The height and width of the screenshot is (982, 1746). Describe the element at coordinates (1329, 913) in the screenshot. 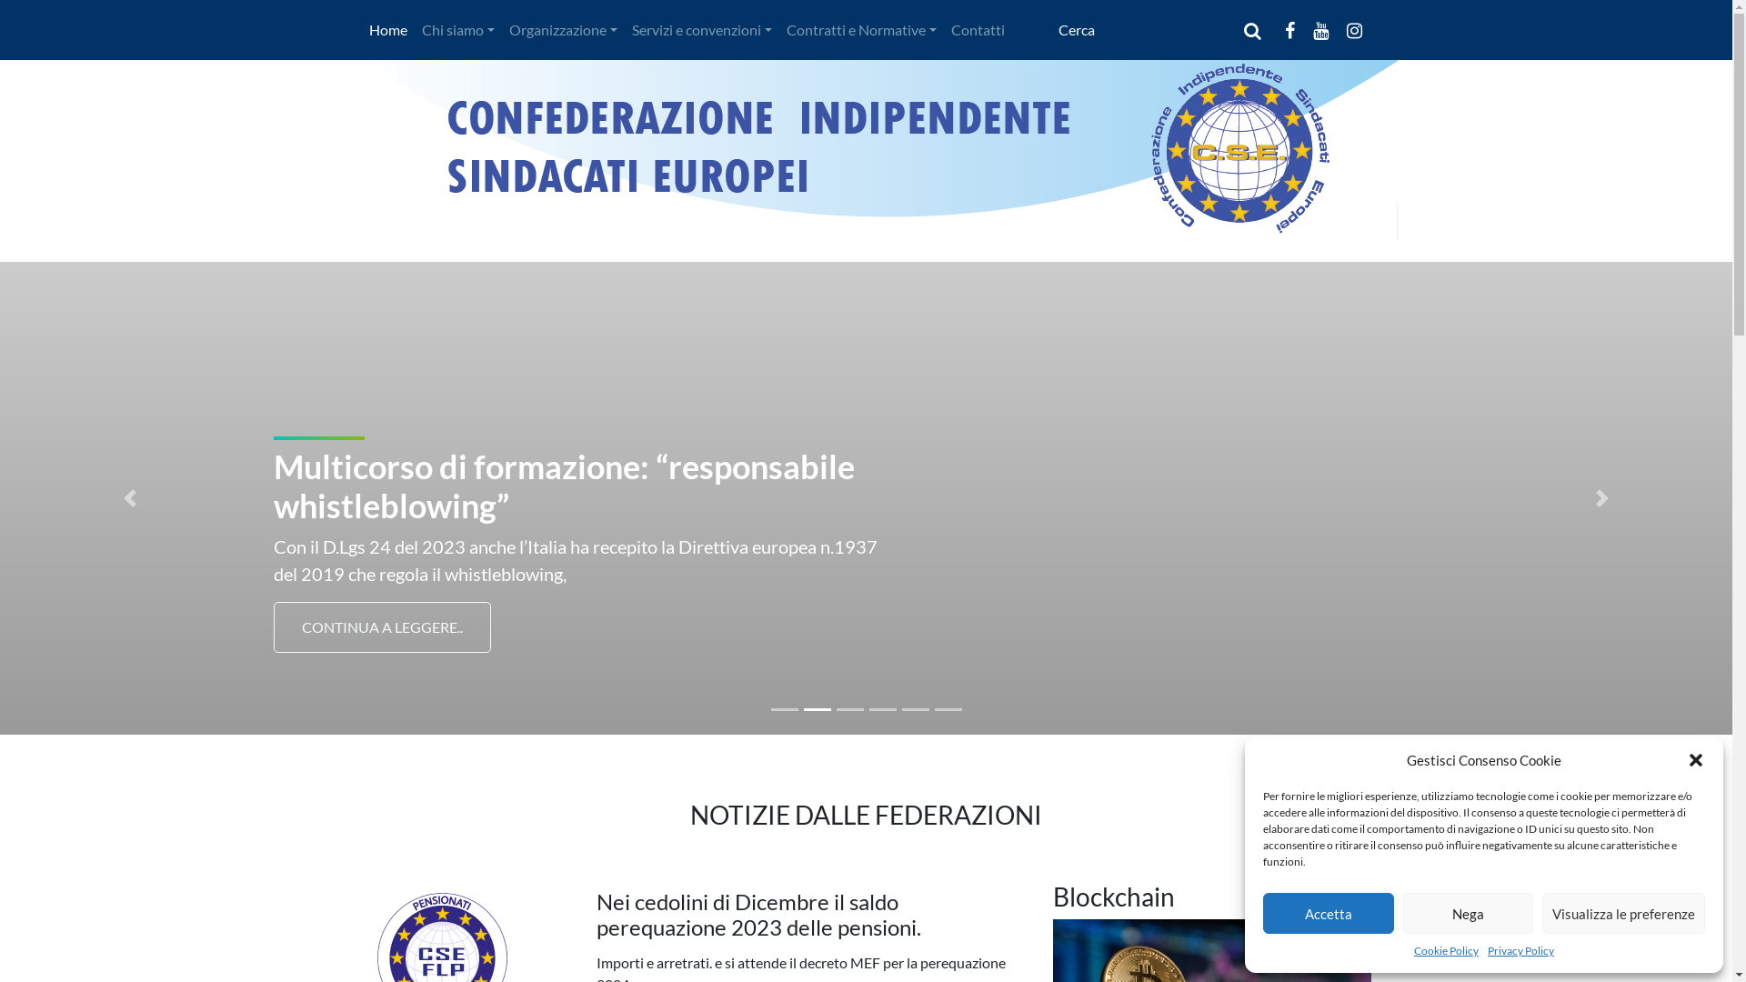

I see `Accetta` at that location.